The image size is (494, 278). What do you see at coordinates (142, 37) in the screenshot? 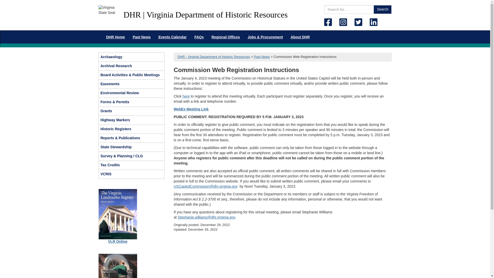
I see `Past News` at bounding box center [142, 37].